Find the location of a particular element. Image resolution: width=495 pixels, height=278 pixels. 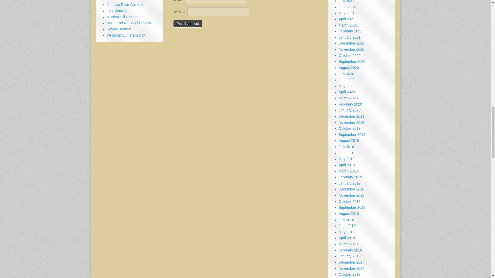

Lynn Journal is located at coordinates (117, 11).